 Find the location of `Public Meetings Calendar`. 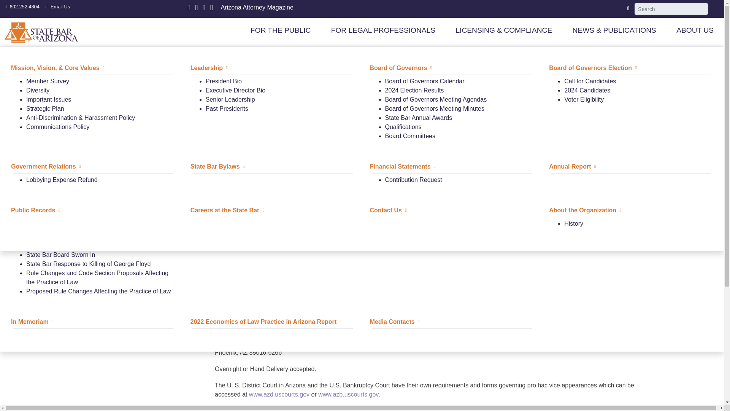

Public Meetings Calendar is located at coordinates (419, 99).